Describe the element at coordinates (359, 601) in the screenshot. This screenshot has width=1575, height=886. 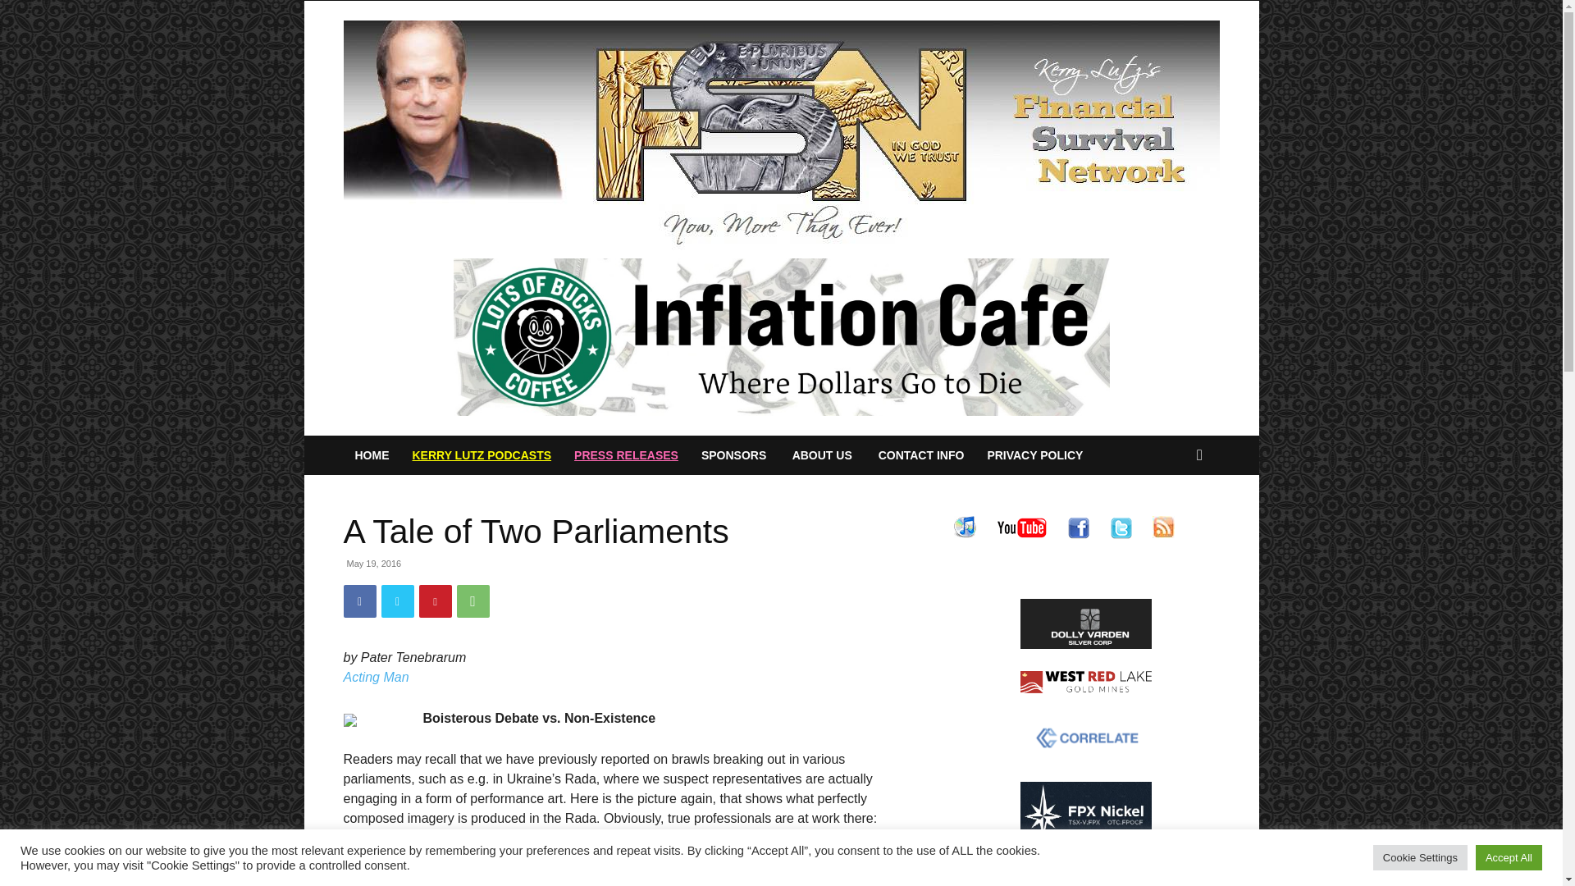
I see `Facebook` at that location.